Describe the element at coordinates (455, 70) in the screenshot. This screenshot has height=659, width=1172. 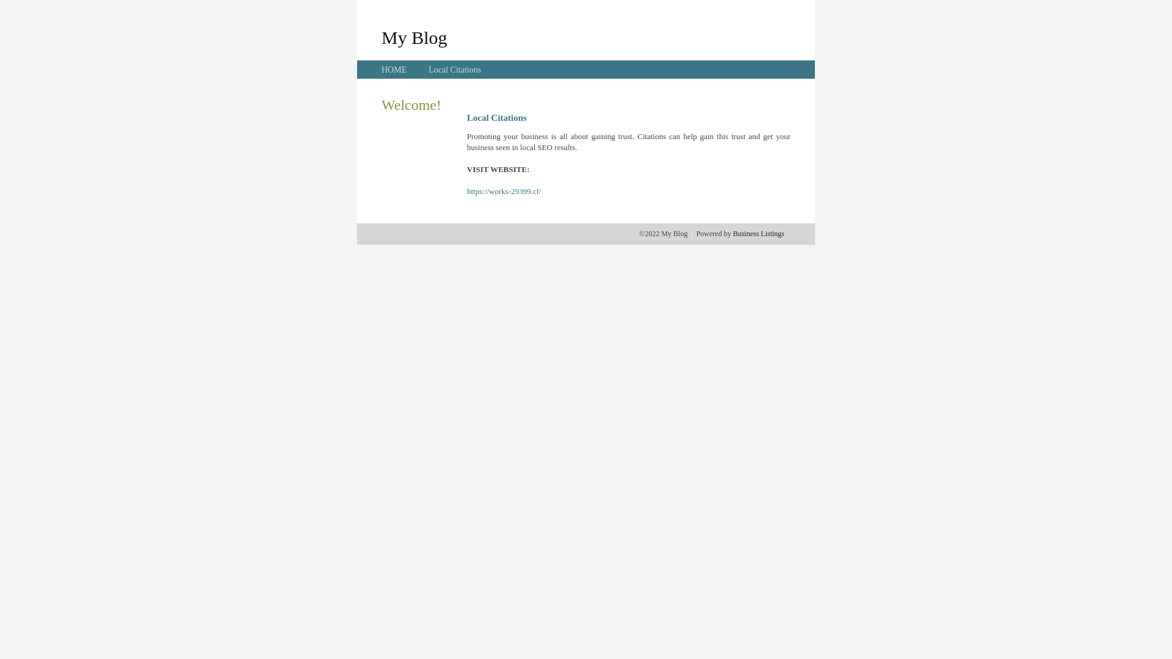
I see `Local Citations` at that location.